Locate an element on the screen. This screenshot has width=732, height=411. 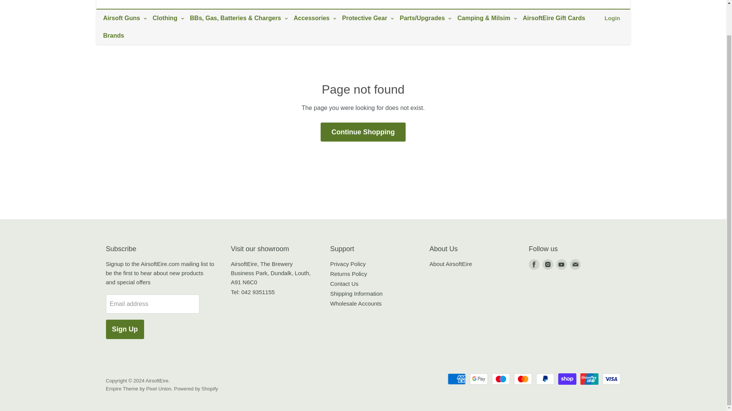
Youtube is located at coordinates (562, 264).